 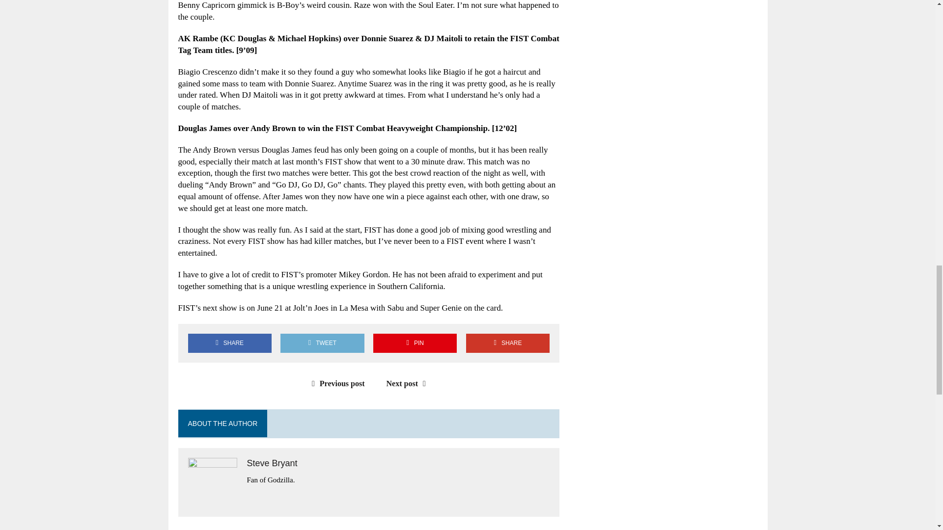 I want to click on Share on Facebook, so click(x=229, y=344).